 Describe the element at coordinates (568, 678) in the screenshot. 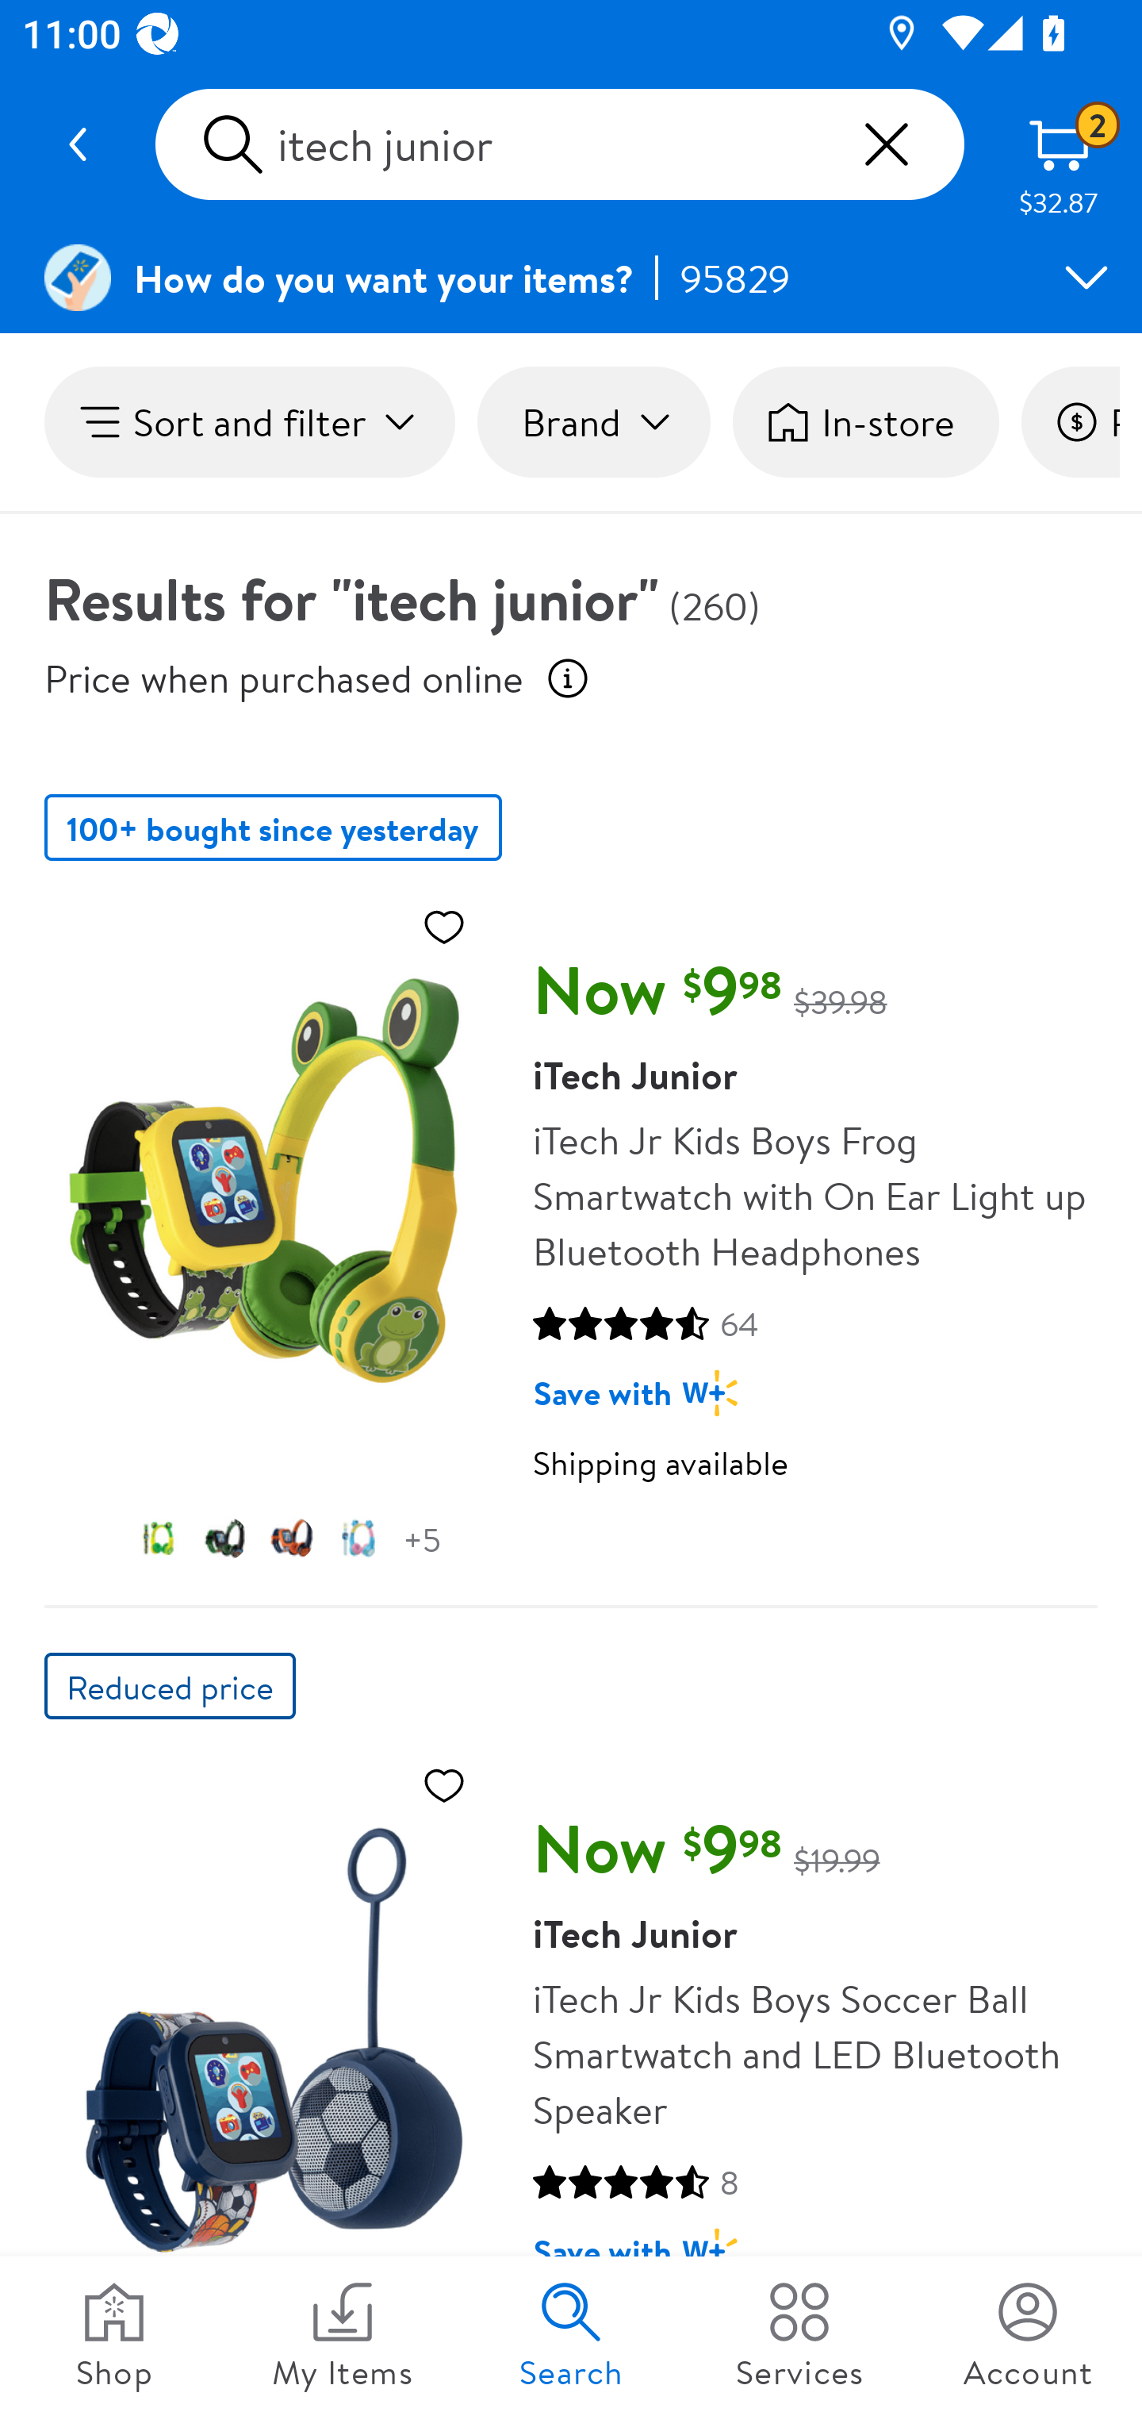

I see `Price when purchased online` at that location.